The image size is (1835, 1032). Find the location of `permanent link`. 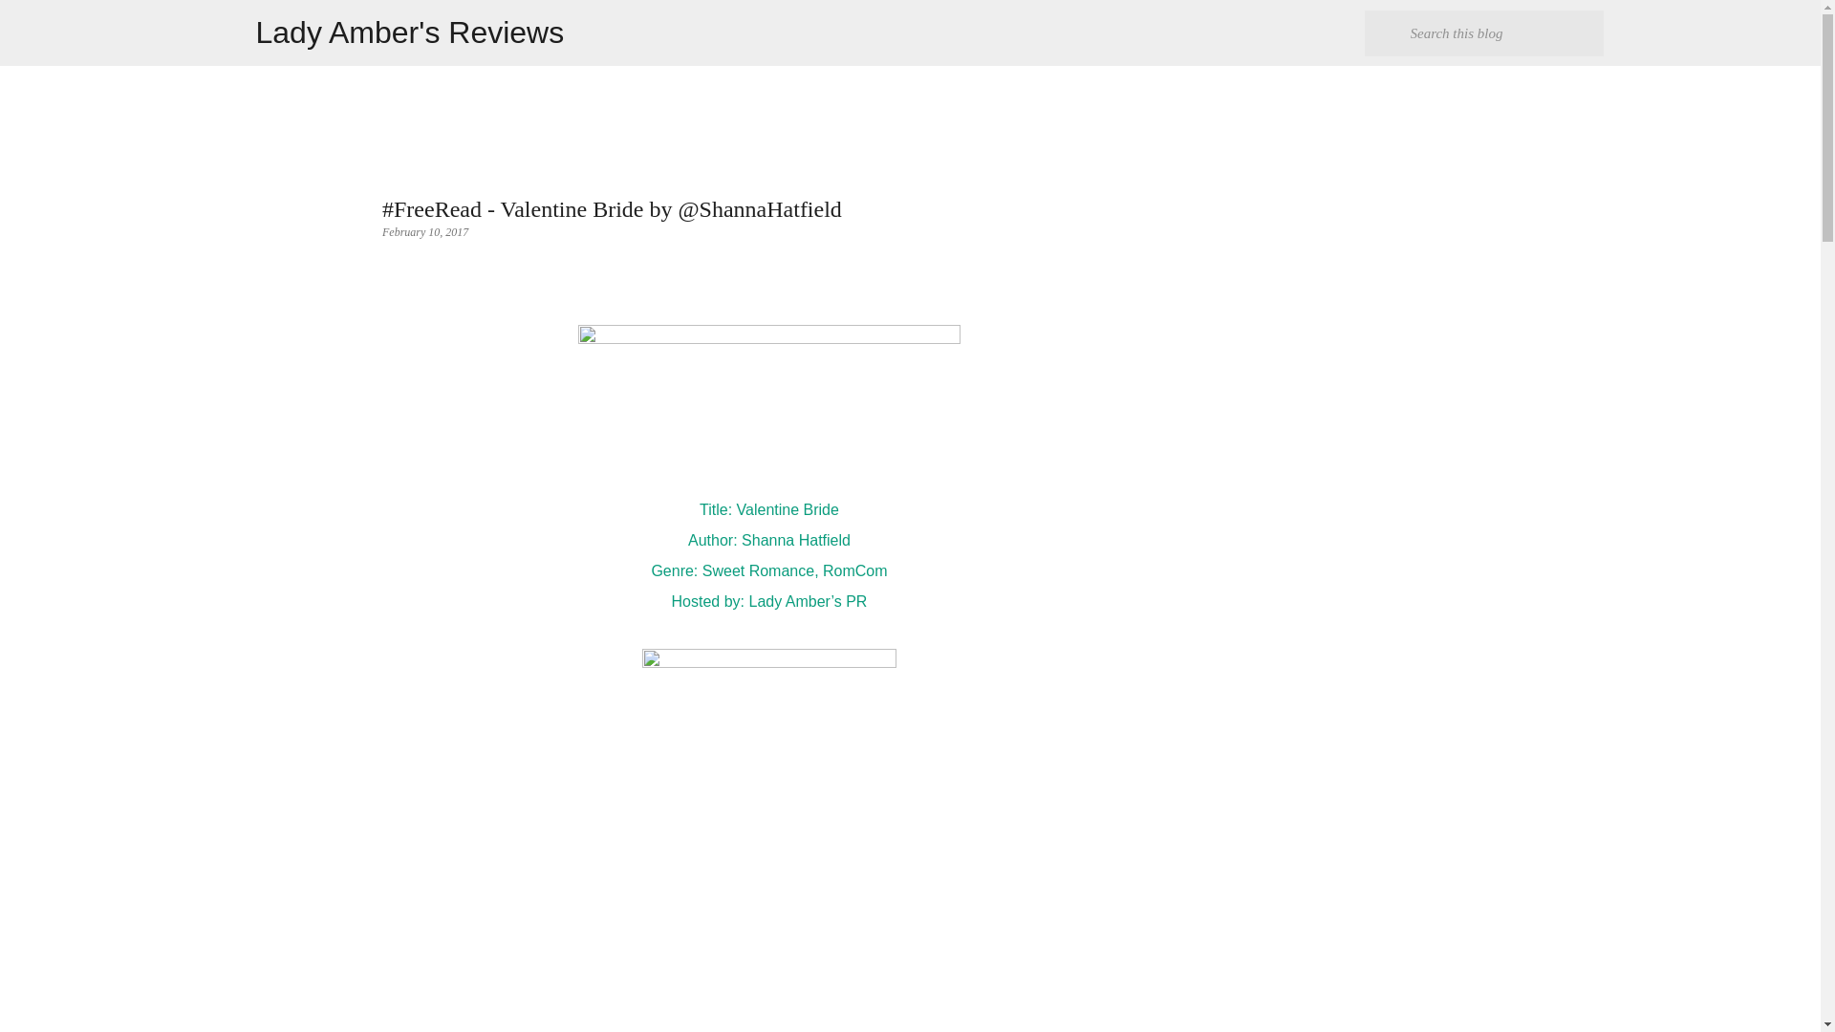

permanent link is located at coordinates (424, 231).